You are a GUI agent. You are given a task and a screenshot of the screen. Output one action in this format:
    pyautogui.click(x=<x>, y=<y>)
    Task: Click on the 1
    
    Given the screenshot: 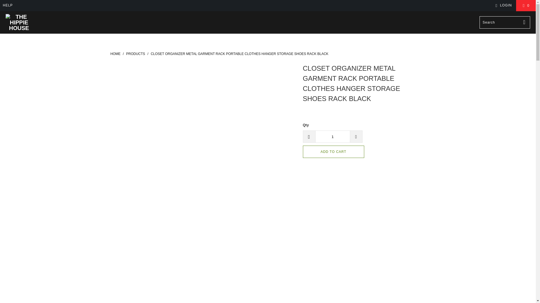 What is the action you would take?
    pyautogui.click(x=332, y=136)
    